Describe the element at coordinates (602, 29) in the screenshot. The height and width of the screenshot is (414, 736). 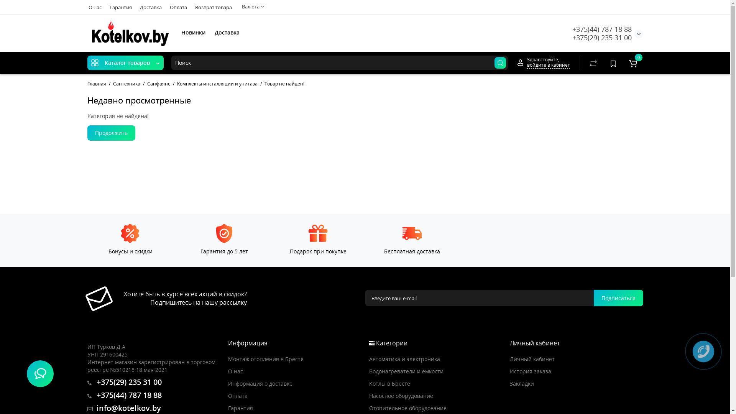
I see `+375(44) 787 18 88` at that location.